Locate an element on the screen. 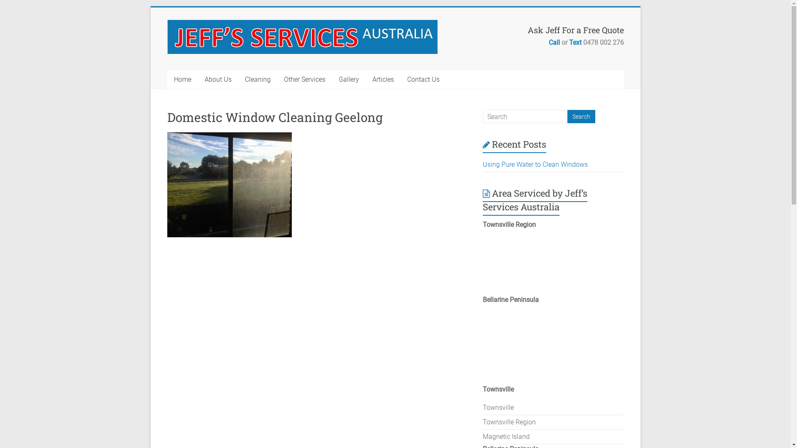 The height and width of the screenshot is (448, 797). Using Pure Water to Clean Windows is located at coordinates (535, 164).